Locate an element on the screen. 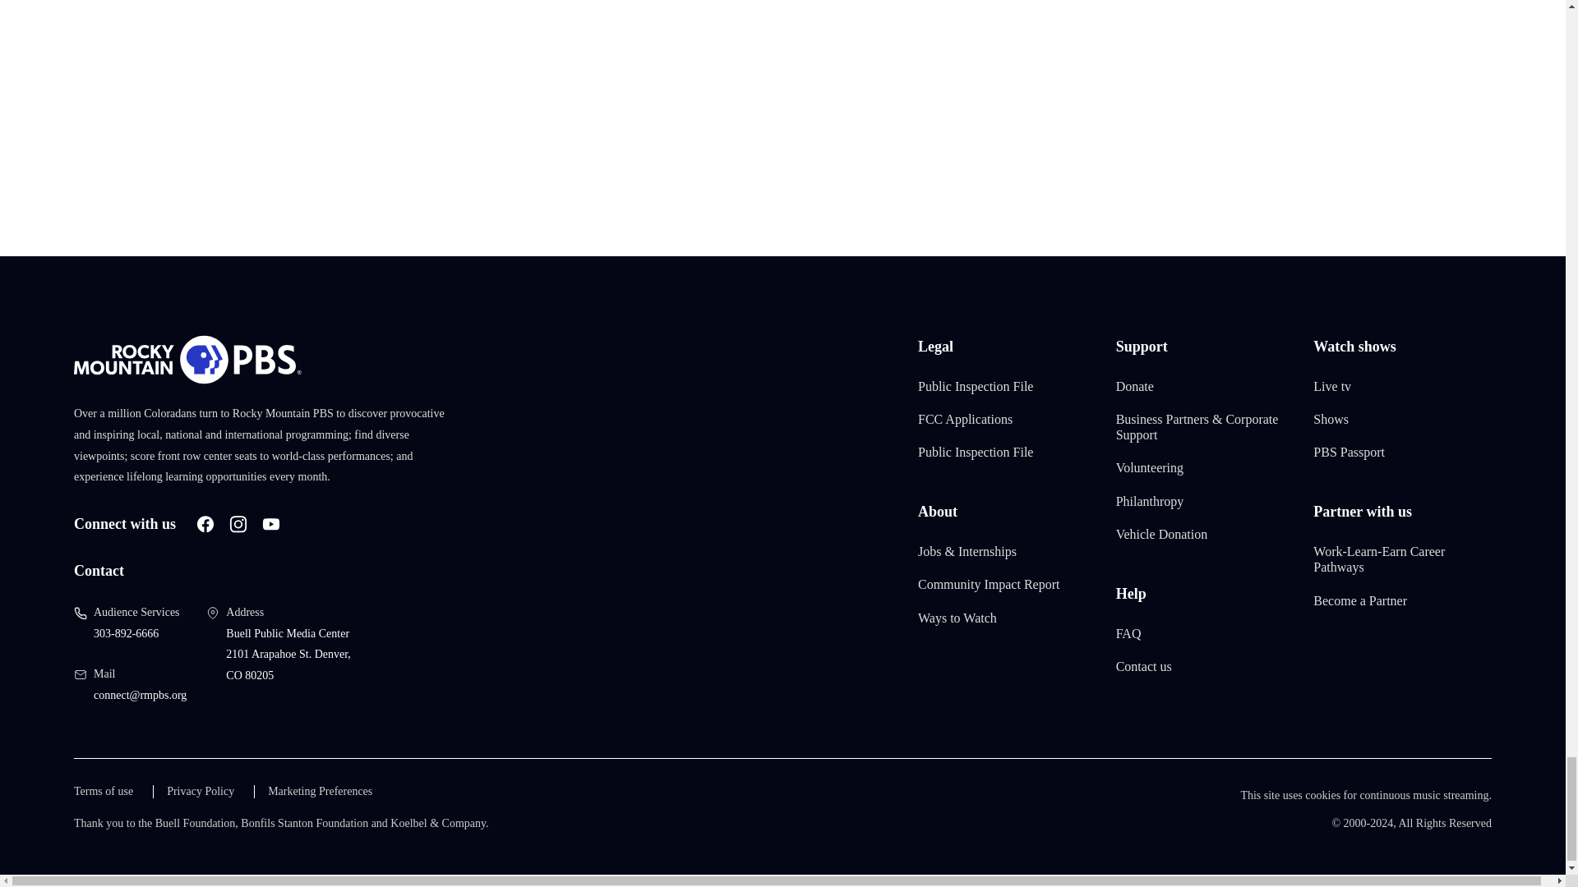 Image resolution: width=1578 pixels, height=887 pixels. Volunteering is located at coordinates (1149, 468).